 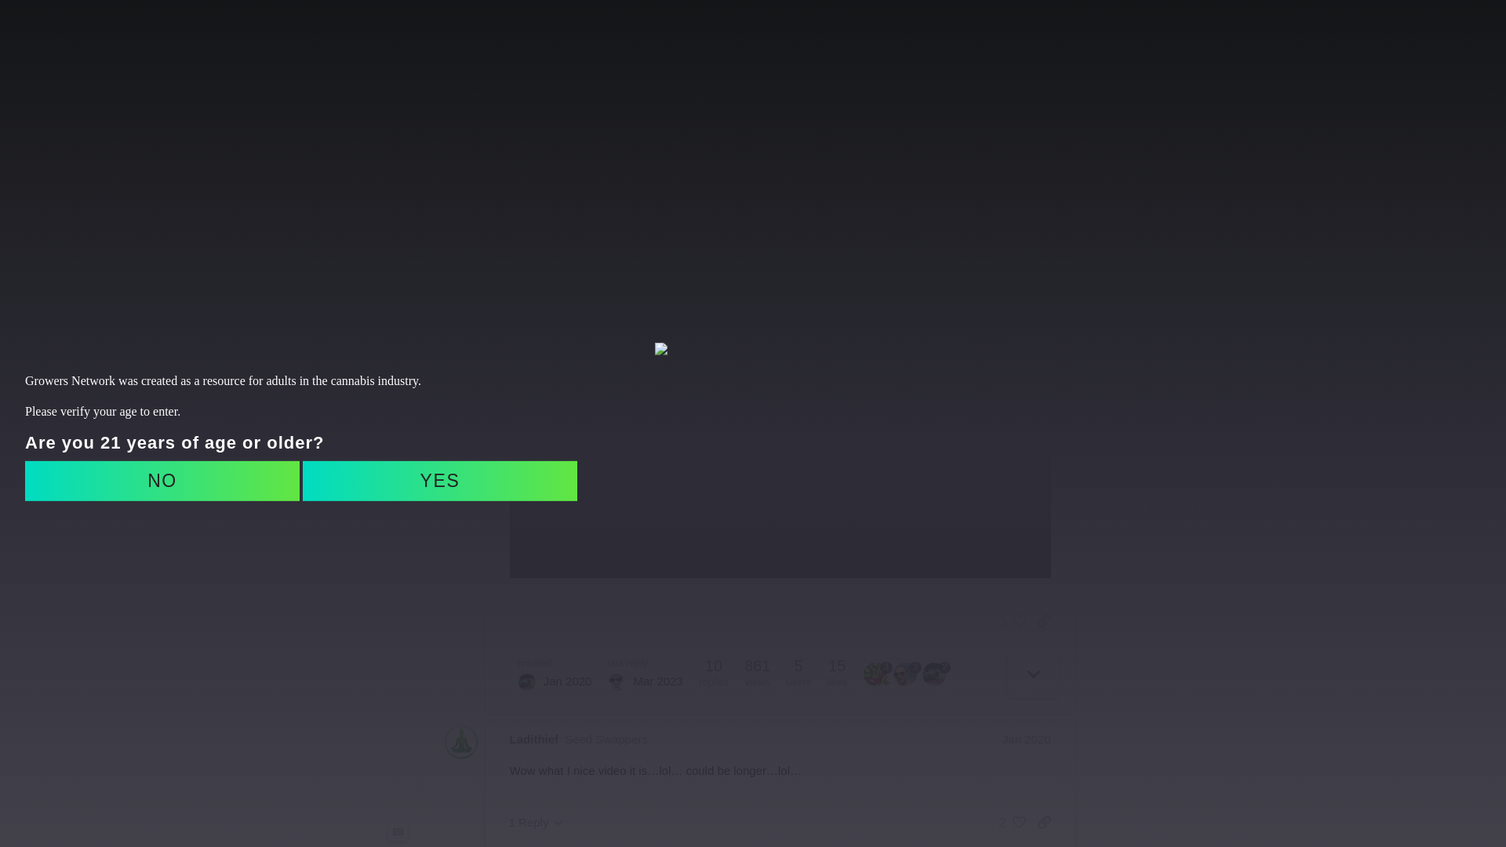 What do you see at coordinates (1211, 38) in the screenshot?
I see `Log In` at bounding box center [1211, 38].